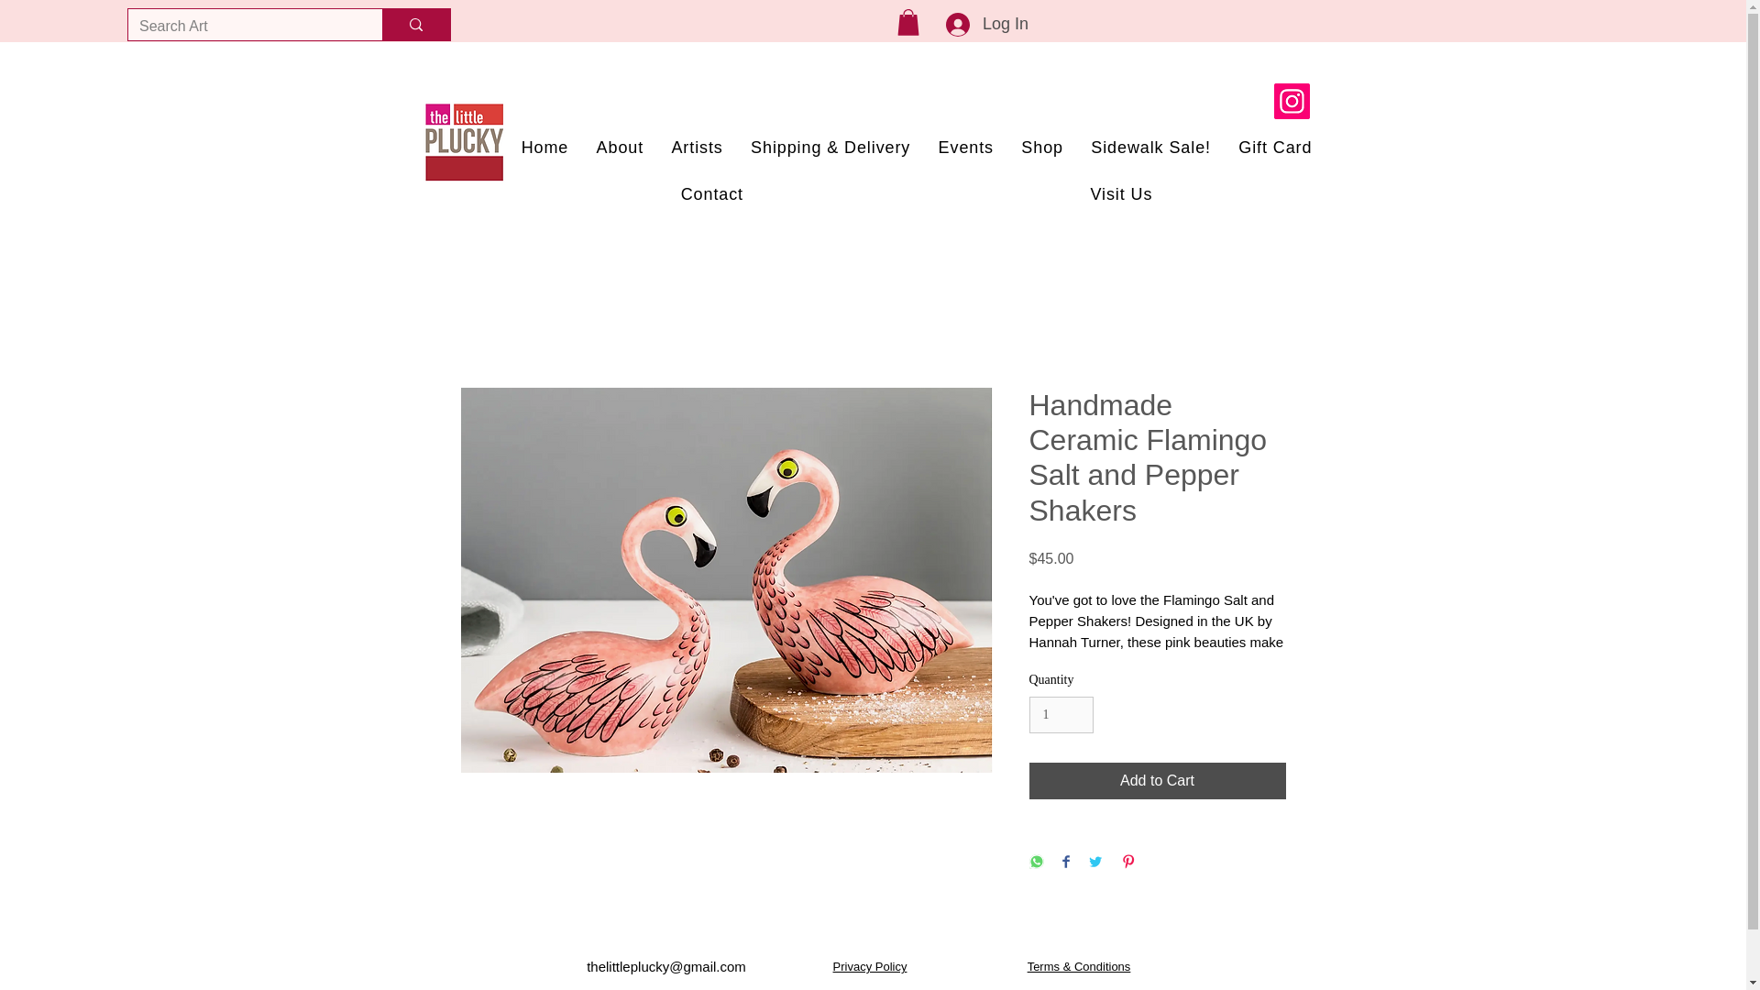 The height and width of the screenshot is (990, 1760). Describe the element at coordinates (620, 148) in the screenshot. I see `About` at that location.